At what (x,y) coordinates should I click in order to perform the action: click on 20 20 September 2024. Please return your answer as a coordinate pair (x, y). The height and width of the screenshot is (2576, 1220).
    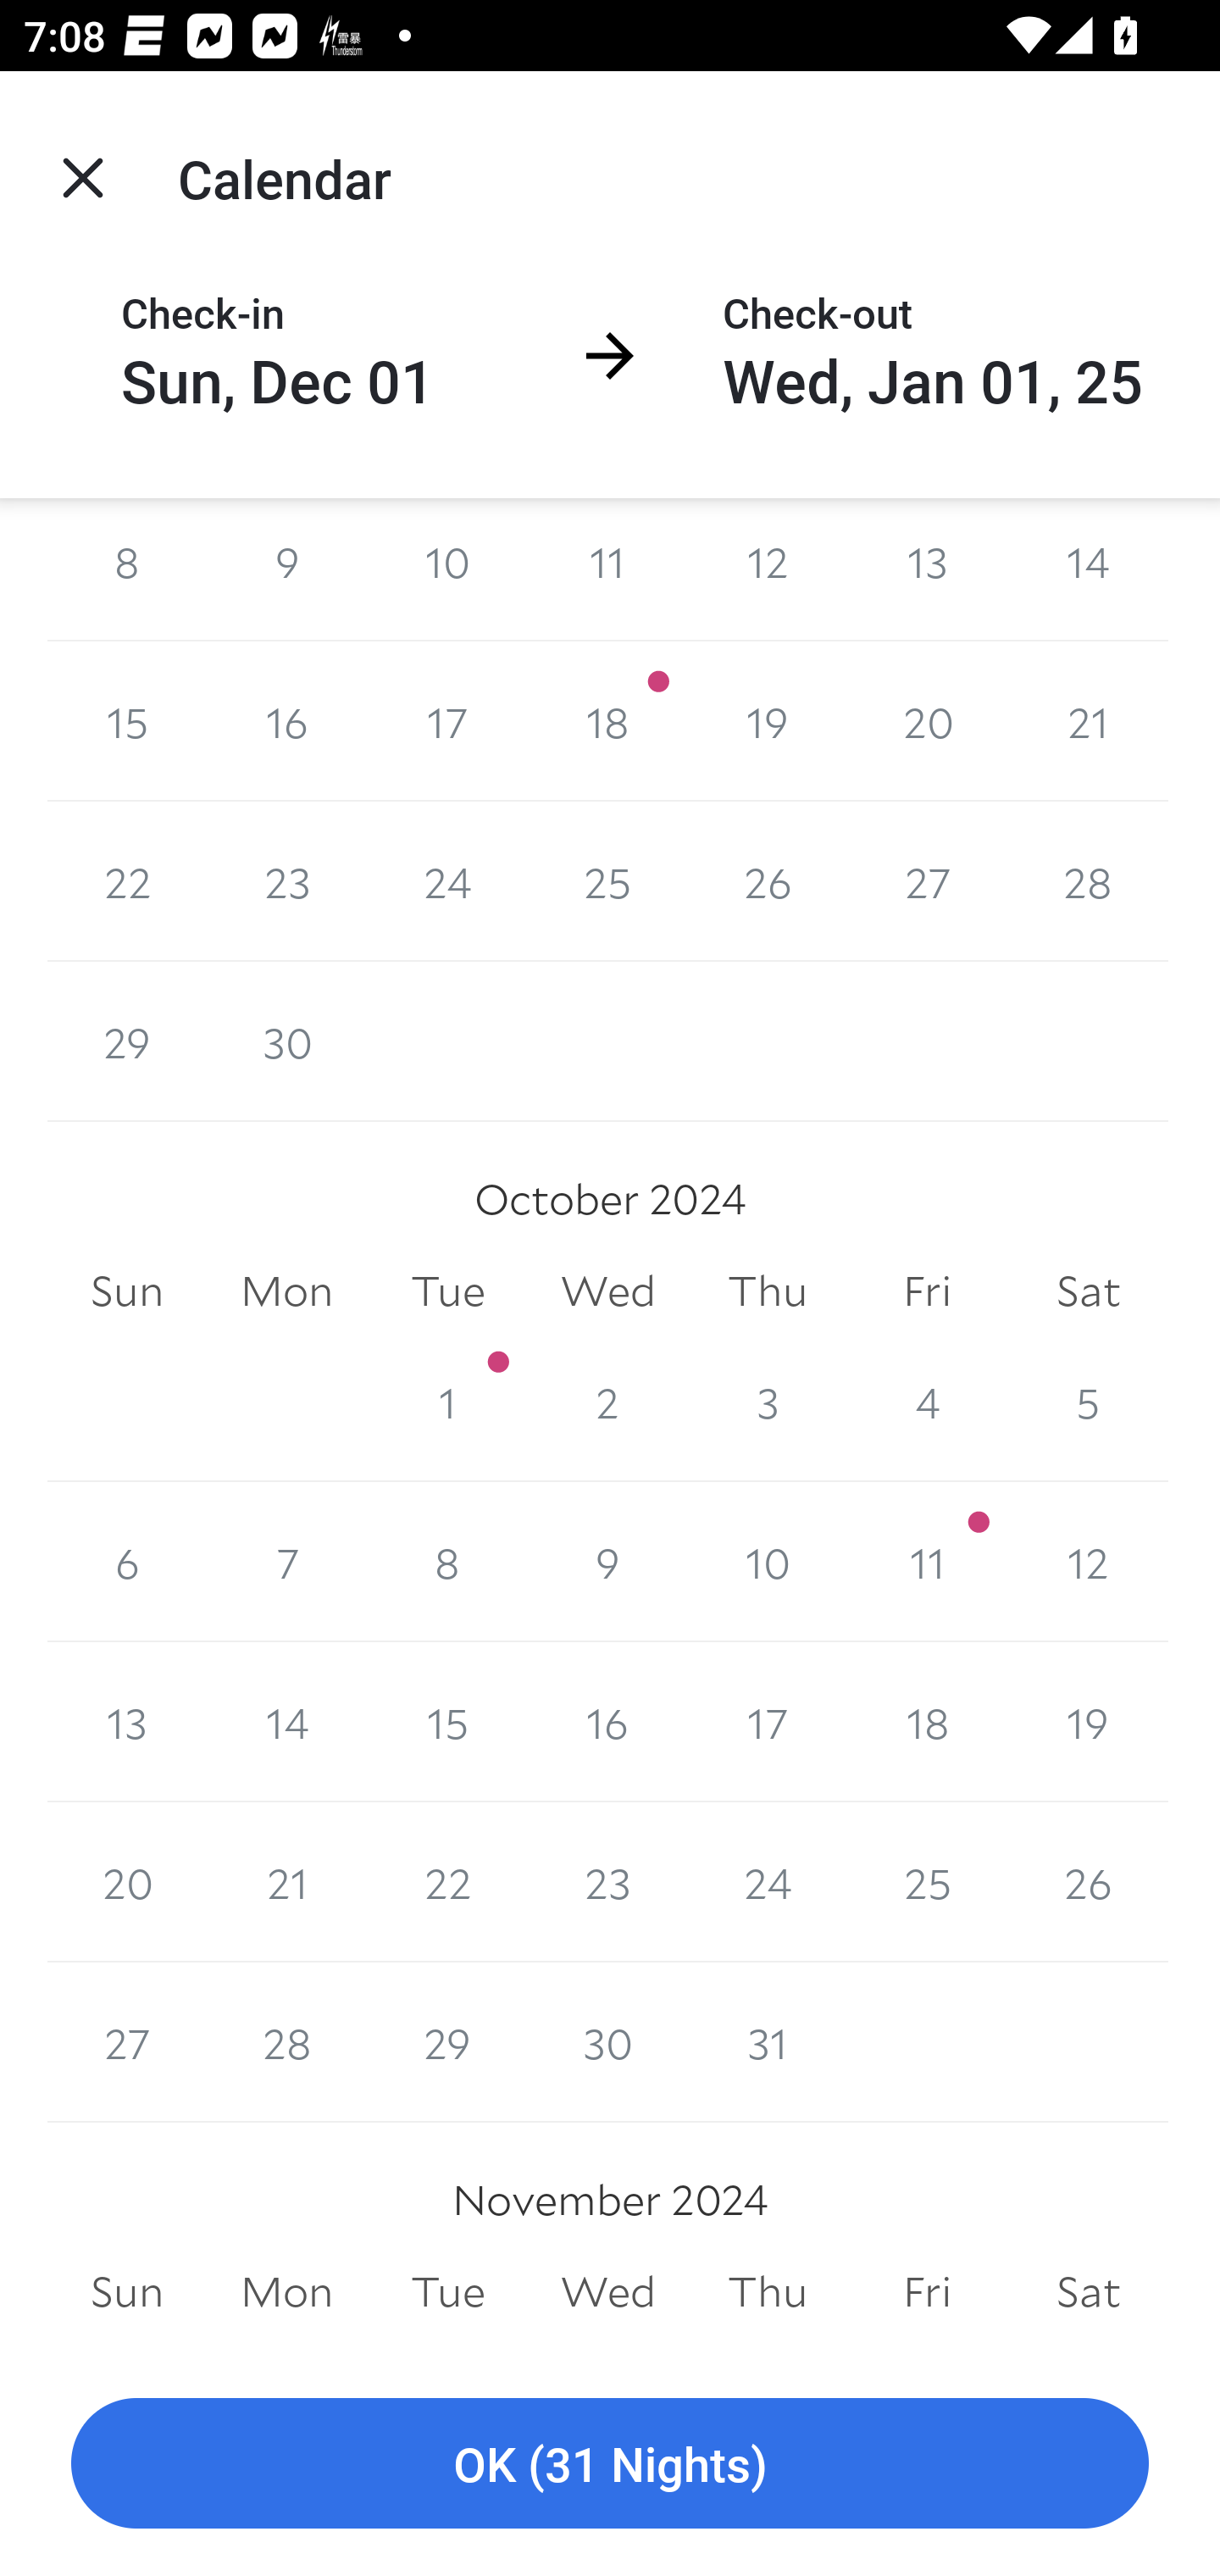
    Looking at the image, I should click on (927, 720).